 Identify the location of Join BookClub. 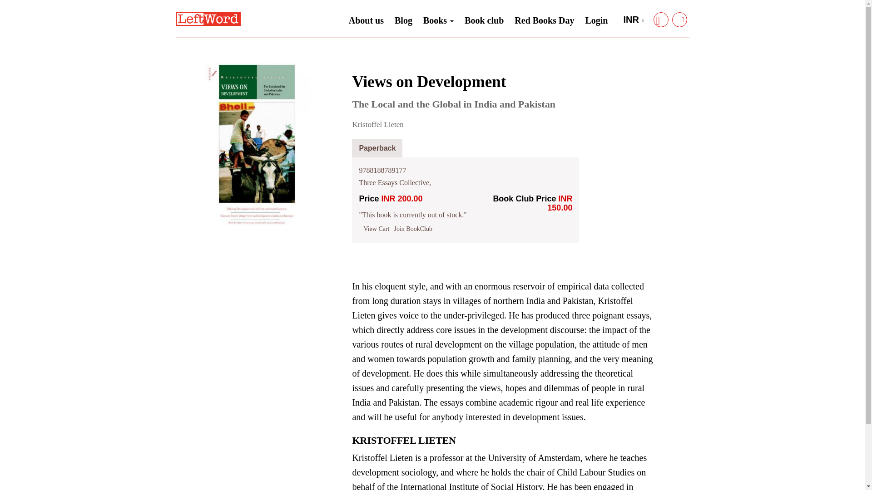
(413, 229).